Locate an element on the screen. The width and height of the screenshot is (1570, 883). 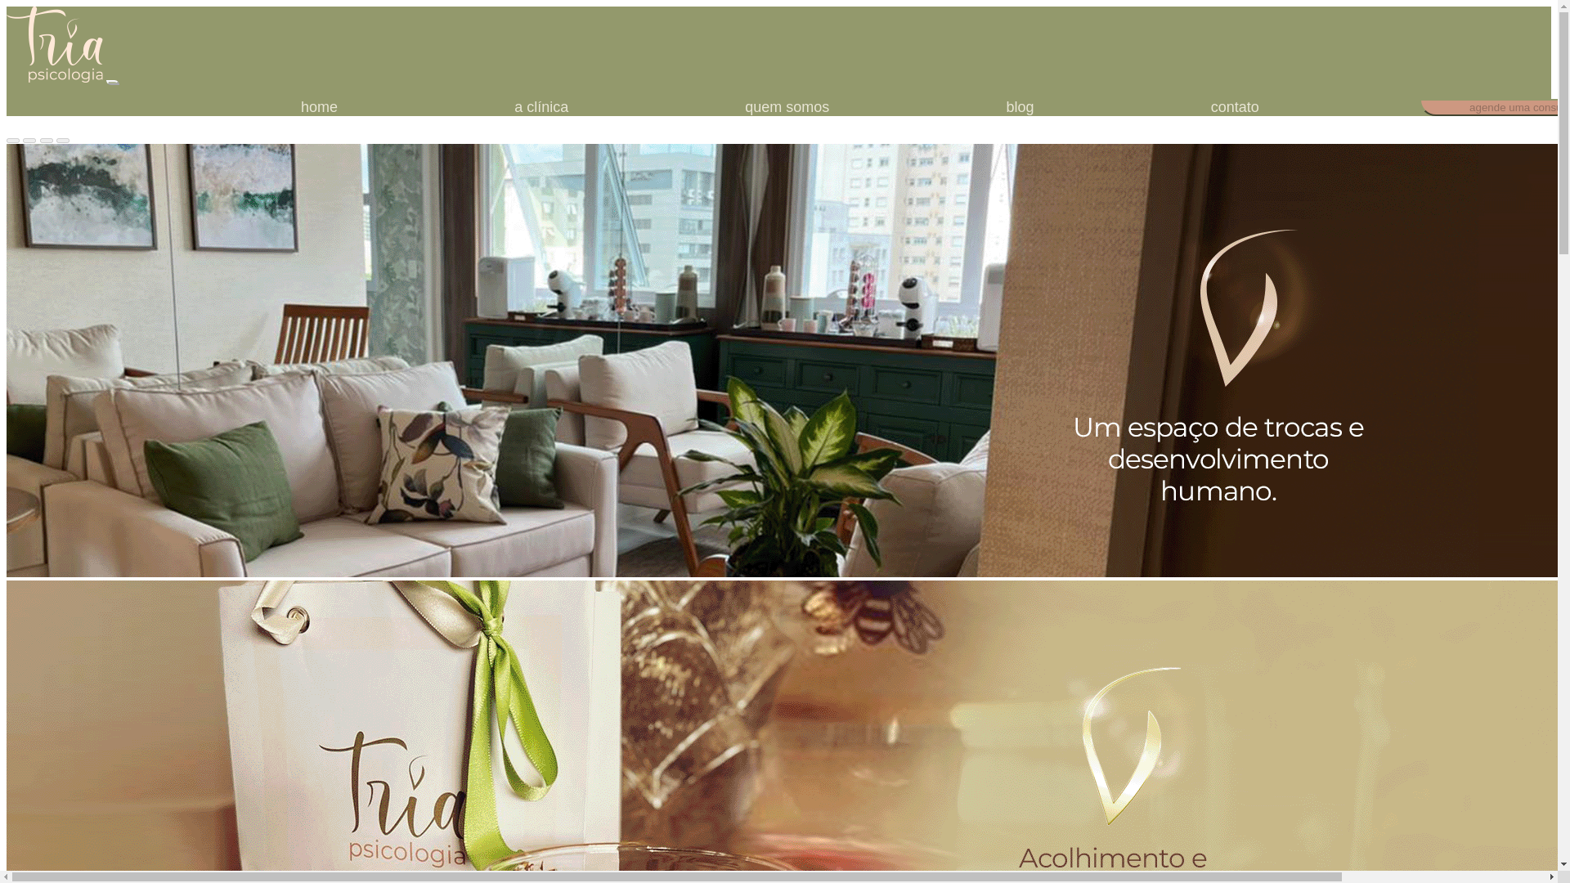
agende uma consulta is located at coordinates (1495, 106).